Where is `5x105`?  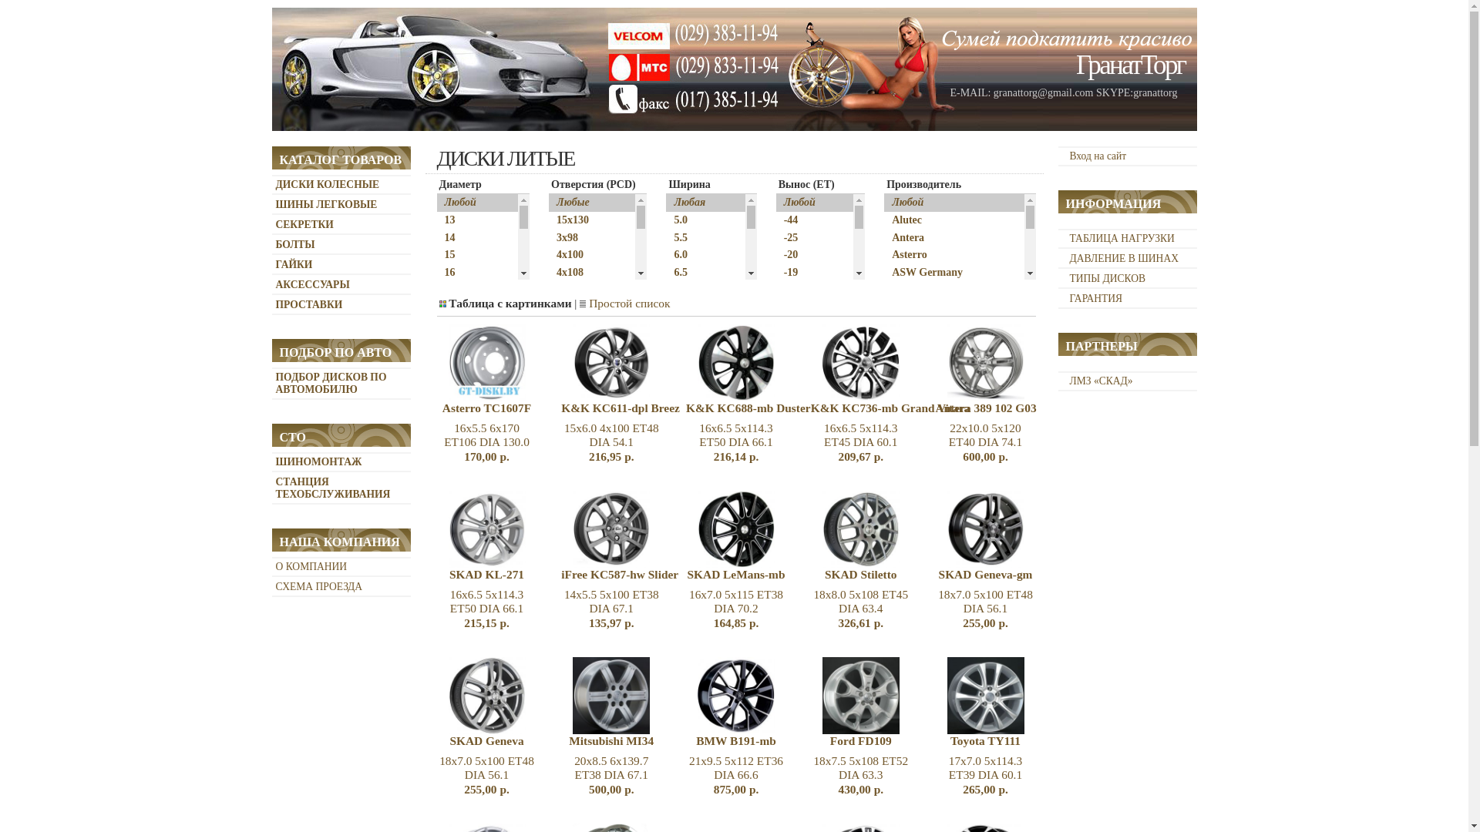 5x105 is located at coordinates (579, 344).